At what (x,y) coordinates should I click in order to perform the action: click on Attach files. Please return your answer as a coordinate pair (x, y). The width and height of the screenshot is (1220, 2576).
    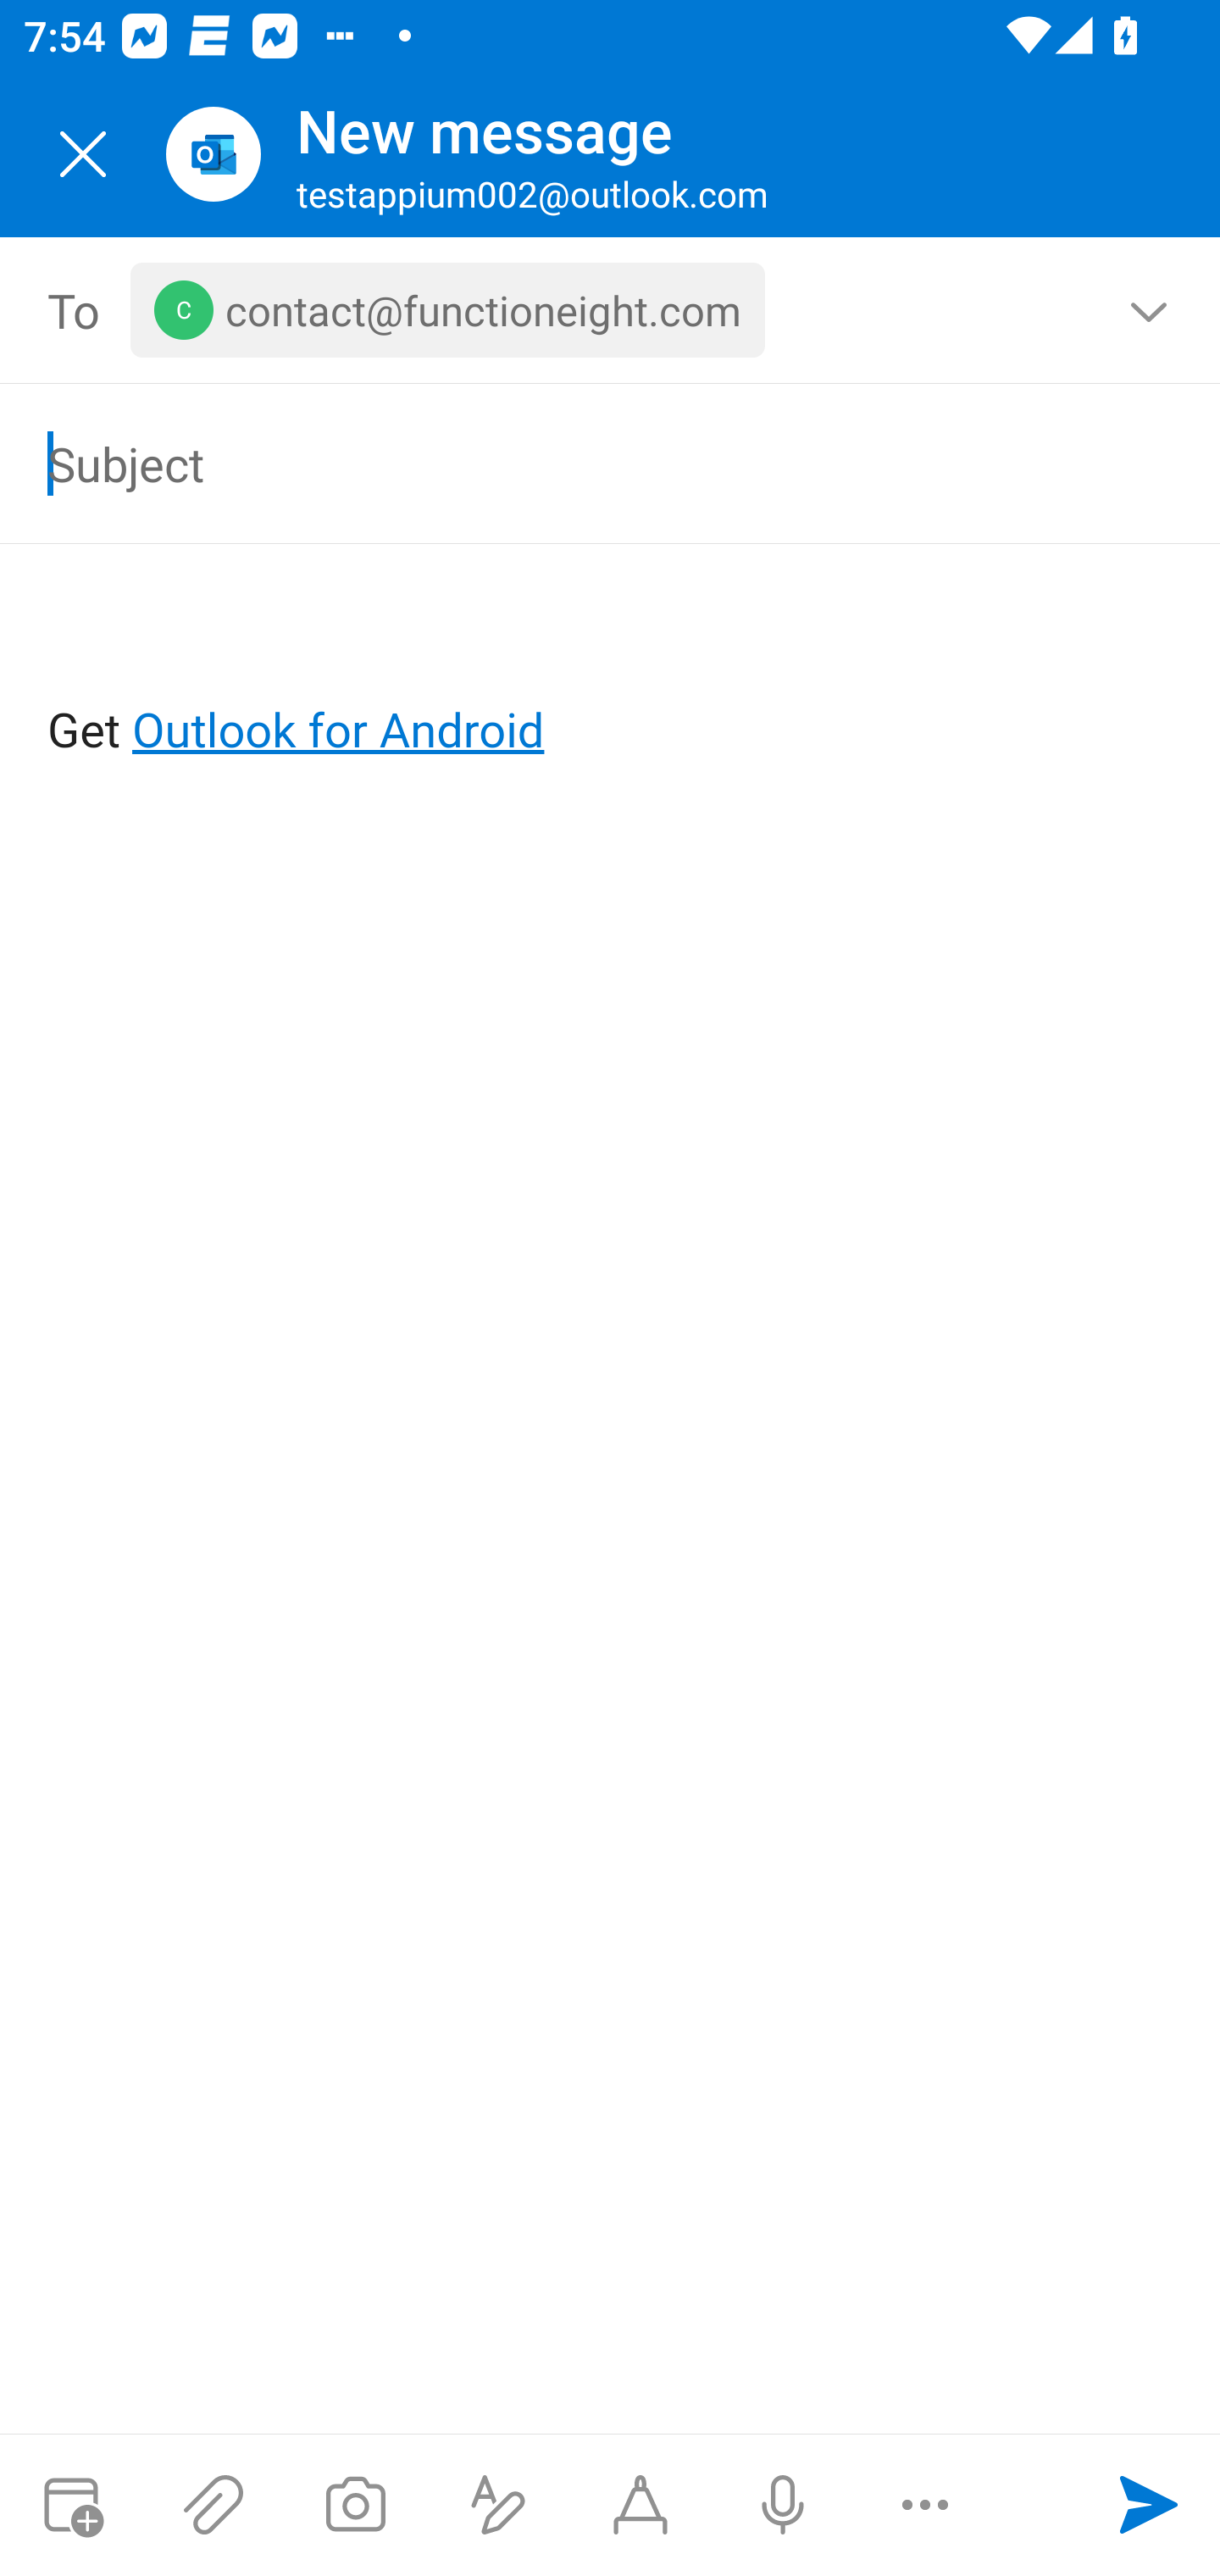
    Looking at the image, I should click on (213, 2505).